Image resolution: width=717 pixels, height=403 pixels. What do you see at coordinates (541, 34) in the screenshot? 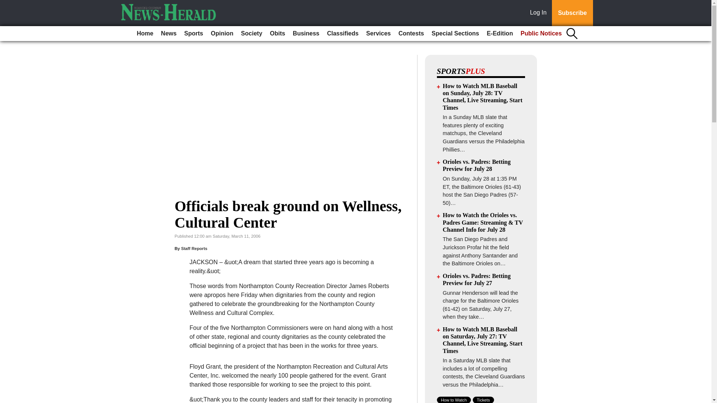
I see `Public Notices` at bounding box center [541, 34].